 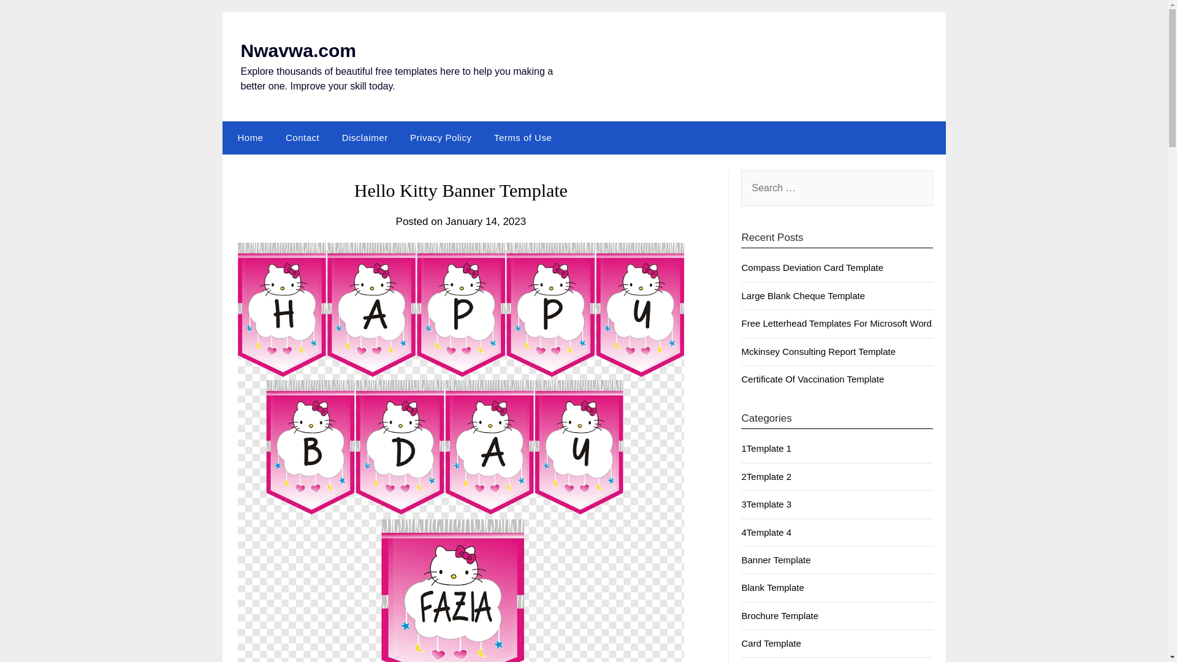 I want to click on Blank Template, so click(x=772, y=587).